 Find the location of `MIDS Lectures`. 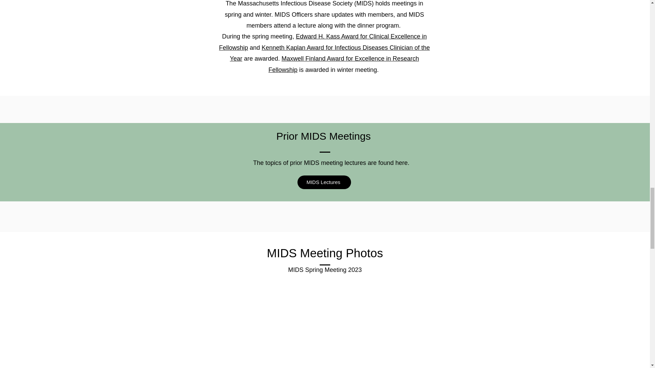

MIDS Lectures is located at coordinates (324, 182).